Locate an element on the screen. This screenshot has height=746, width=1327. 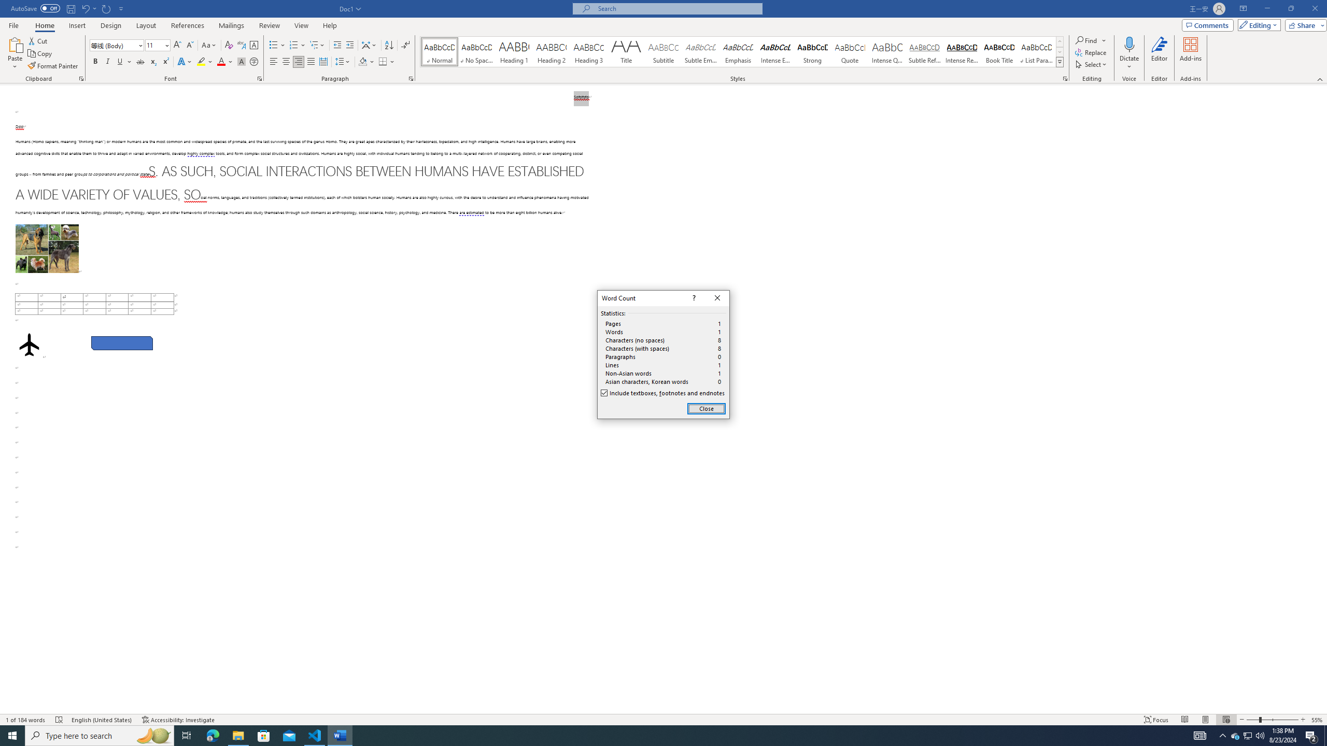
Zoom 55% is located at coordinates (1318, 720).